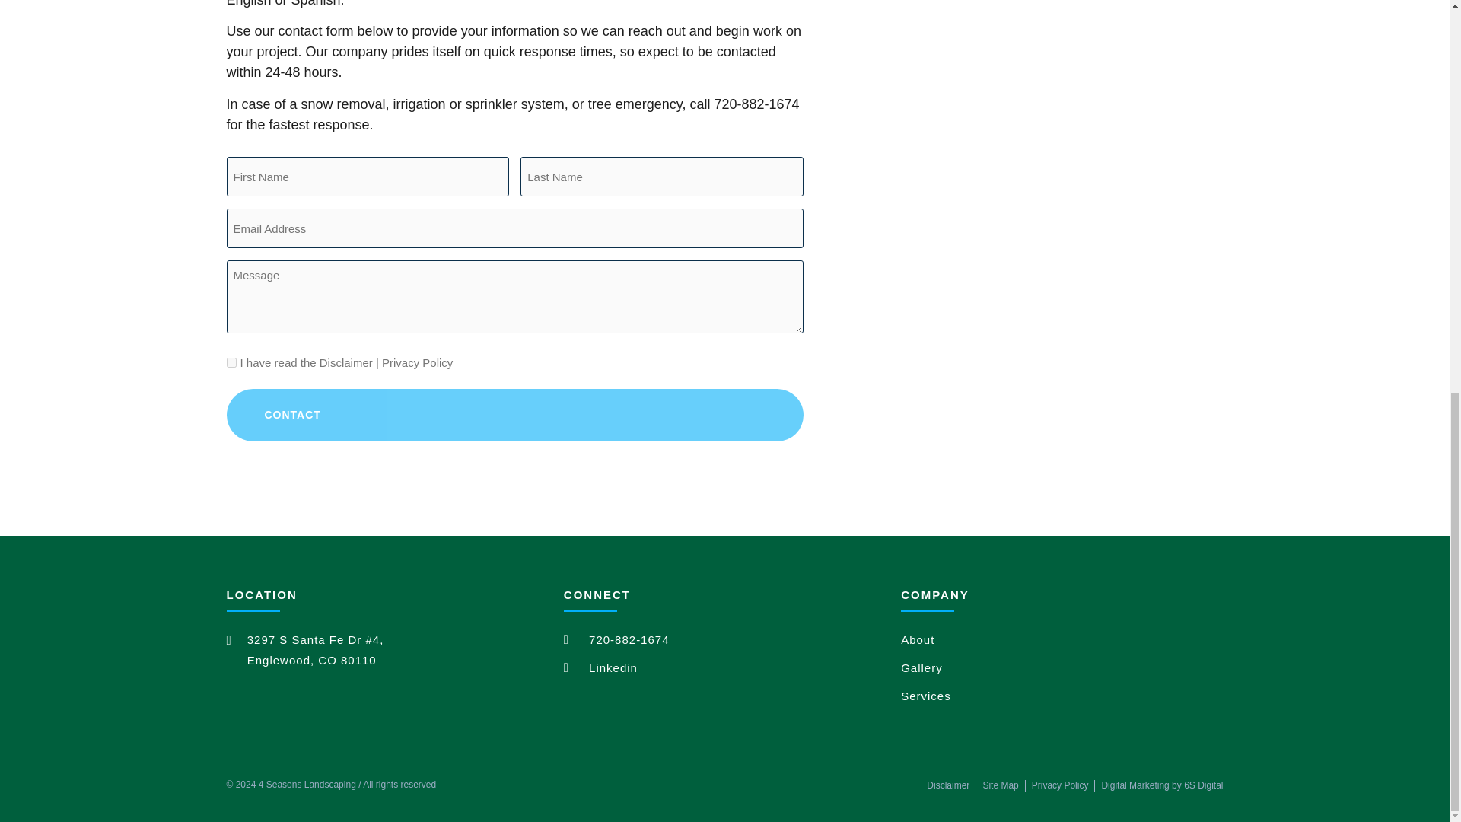  What do you see at coordinates (756, 104) in the screenshot?
I see `720-882-1674` at bounding box center [756, 104].